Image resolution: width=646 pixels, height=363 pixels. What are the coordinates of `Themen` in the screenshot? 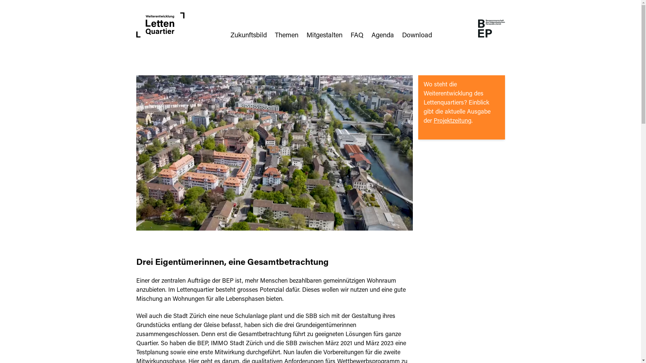 It's located at (287, 36).